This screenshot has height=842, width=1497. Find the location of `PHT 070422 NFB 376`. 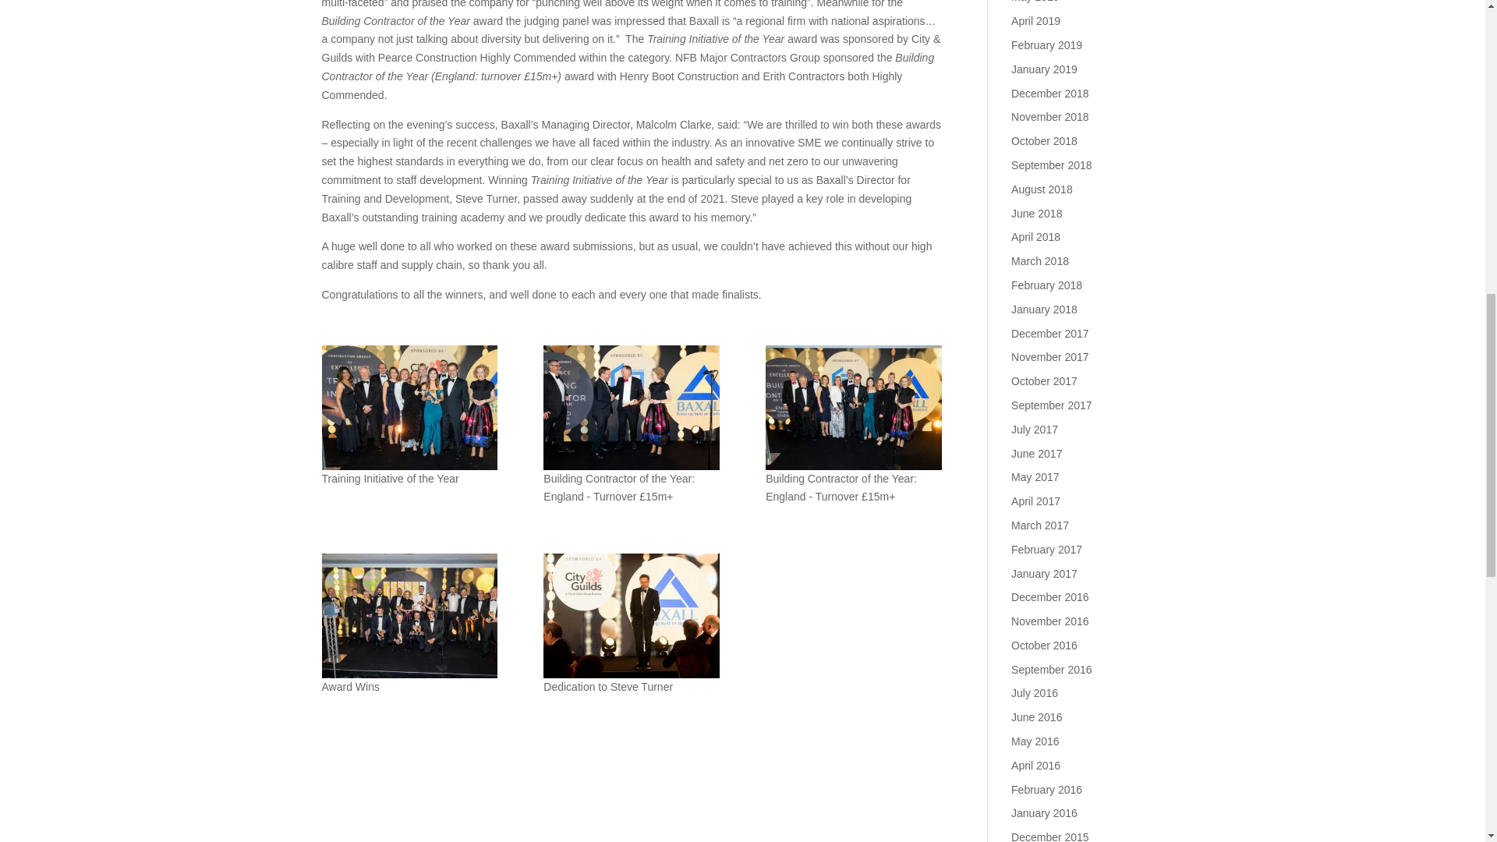

PHT 070422 NFB 376 is located at coordinates (853, 406).